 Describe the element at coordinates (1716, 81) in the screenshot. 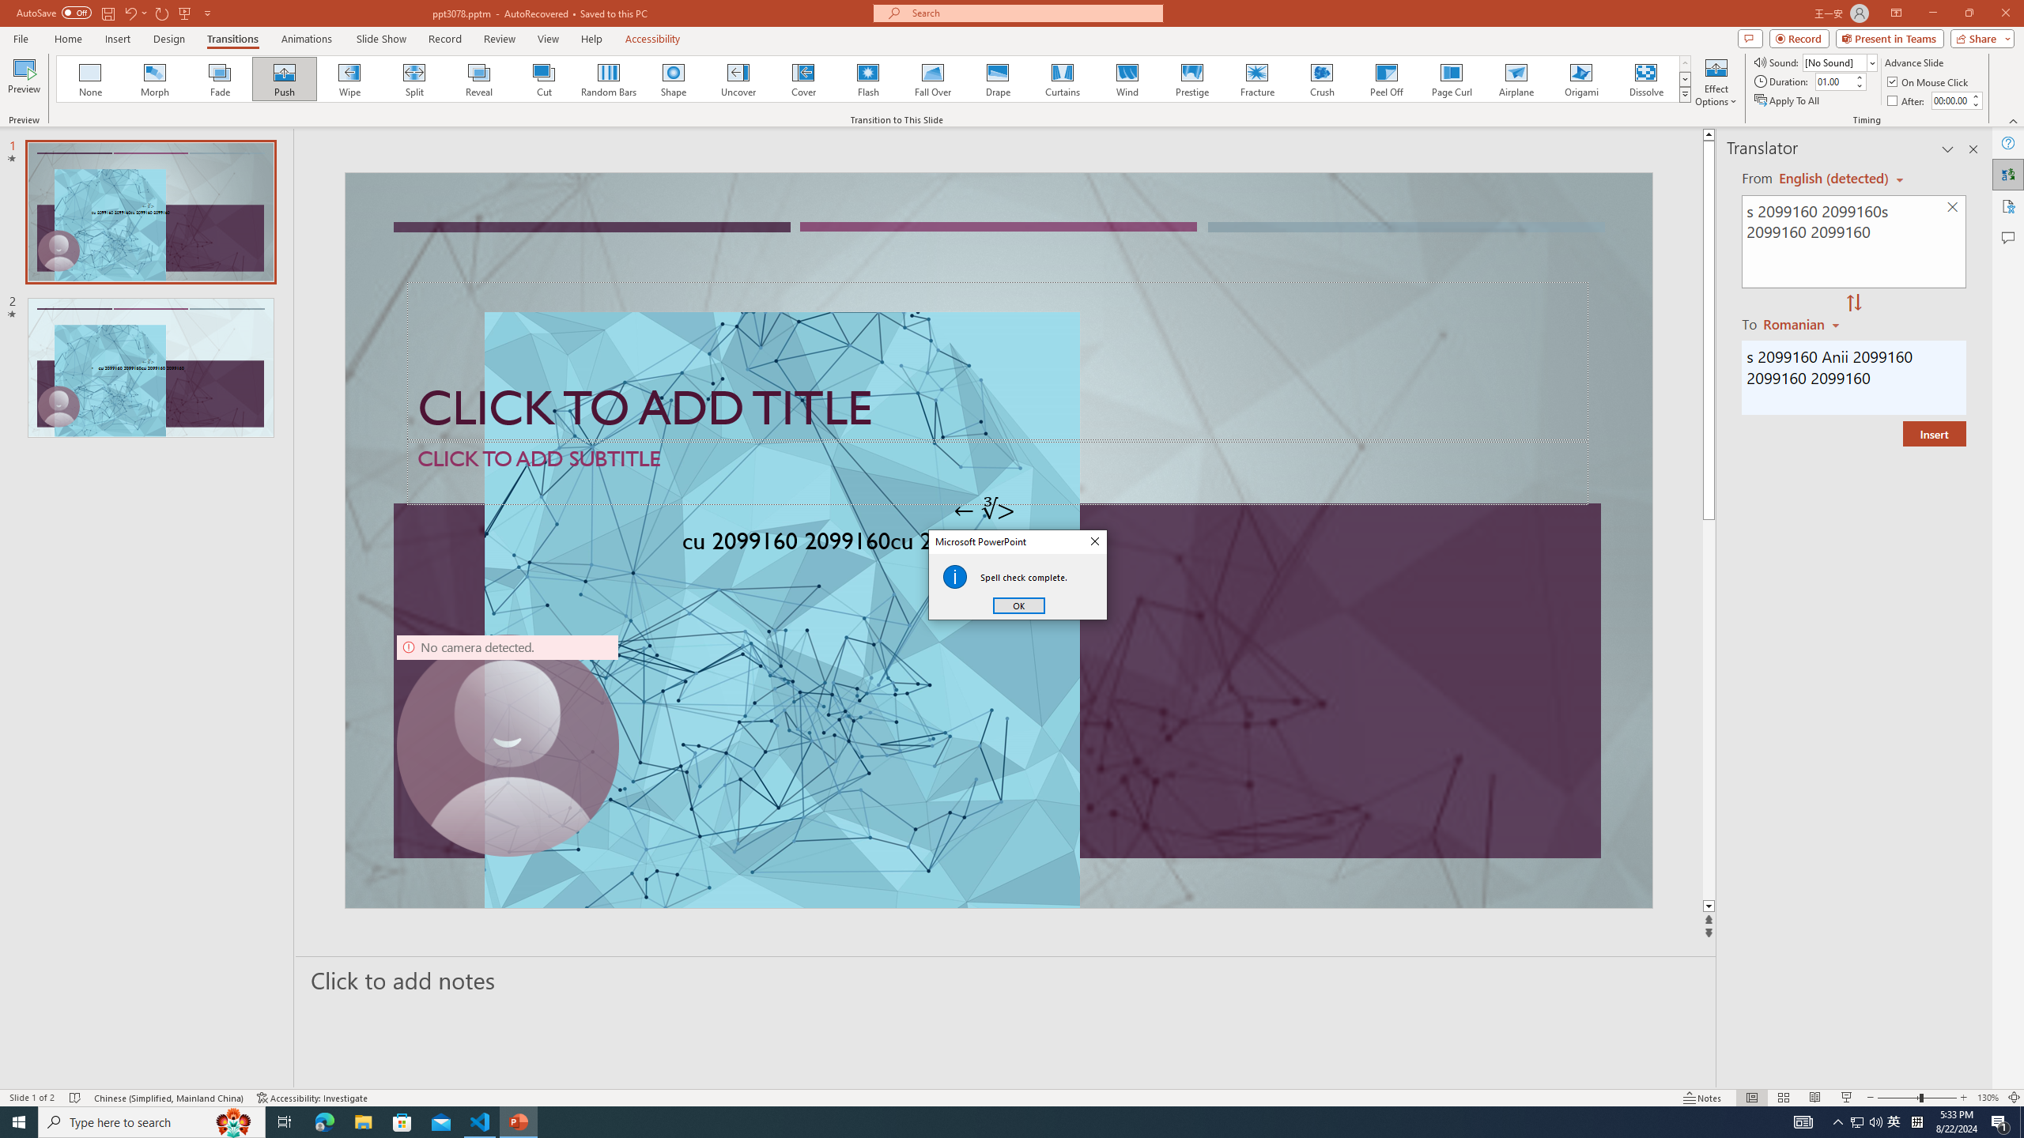

I see `Effect Options` at that location.